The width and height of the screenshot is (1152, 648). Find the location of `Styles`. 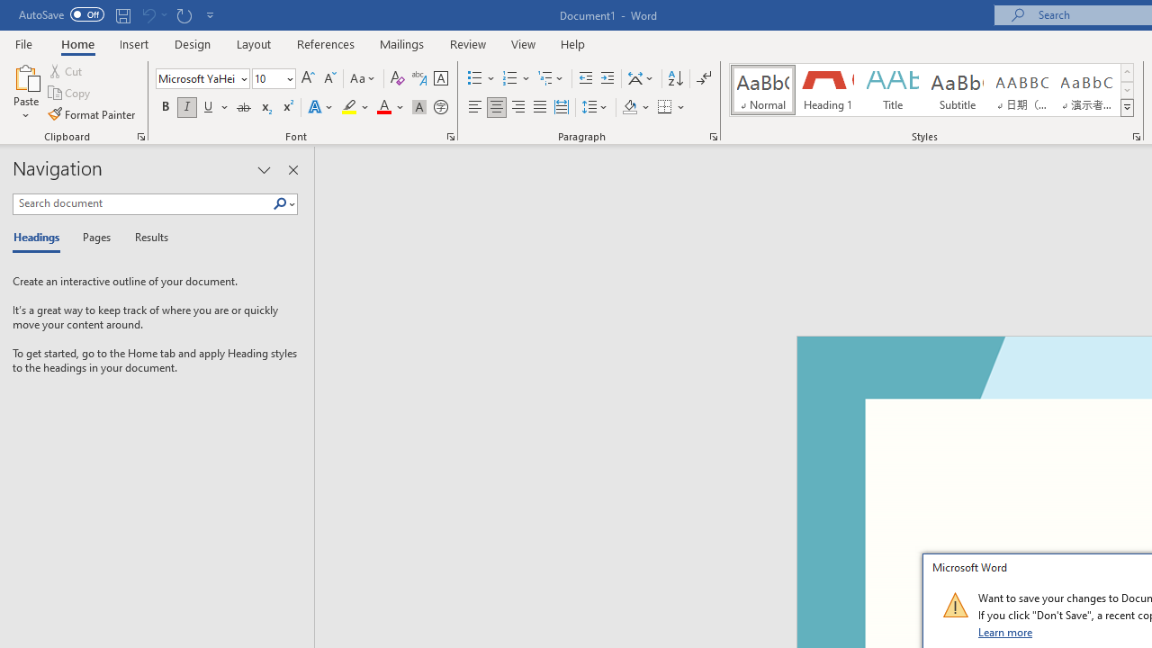

Styles is located at coordinates (1127, 108).